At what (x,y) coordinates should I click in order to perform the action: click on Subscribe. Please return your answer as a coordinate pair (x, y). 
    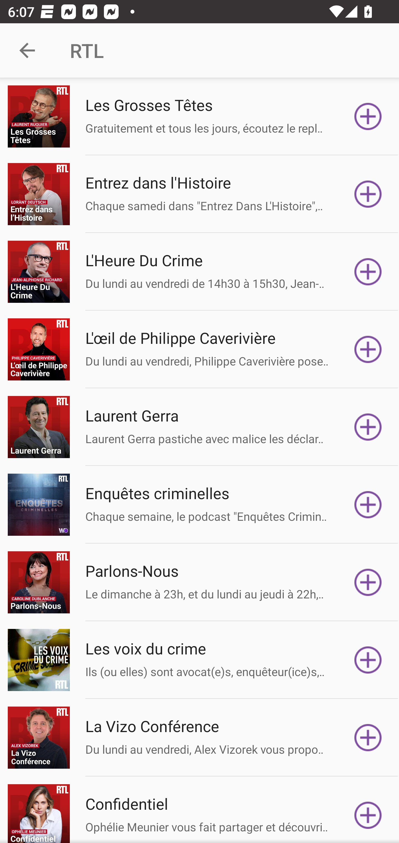
    Looking at the image, I should click on (368, 116).